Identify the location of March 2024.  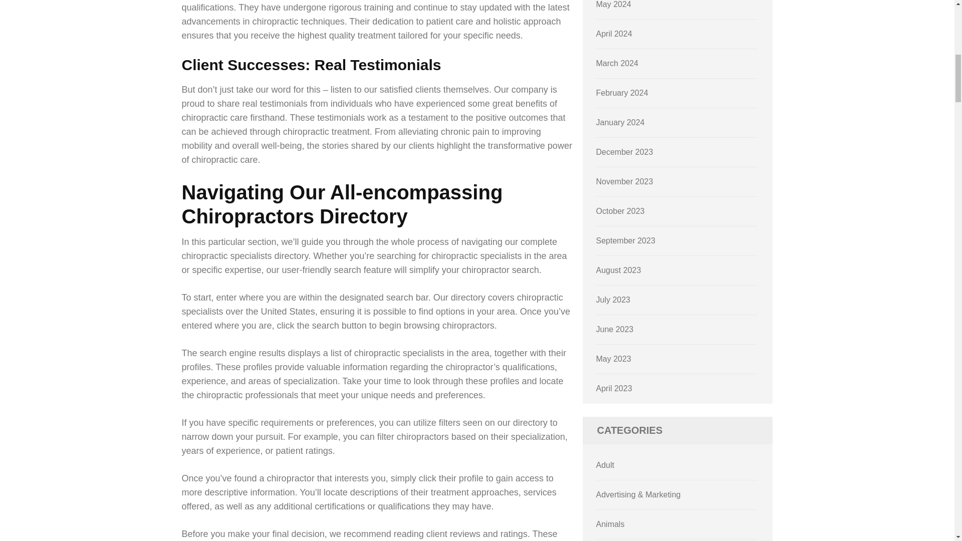
(617, 63).